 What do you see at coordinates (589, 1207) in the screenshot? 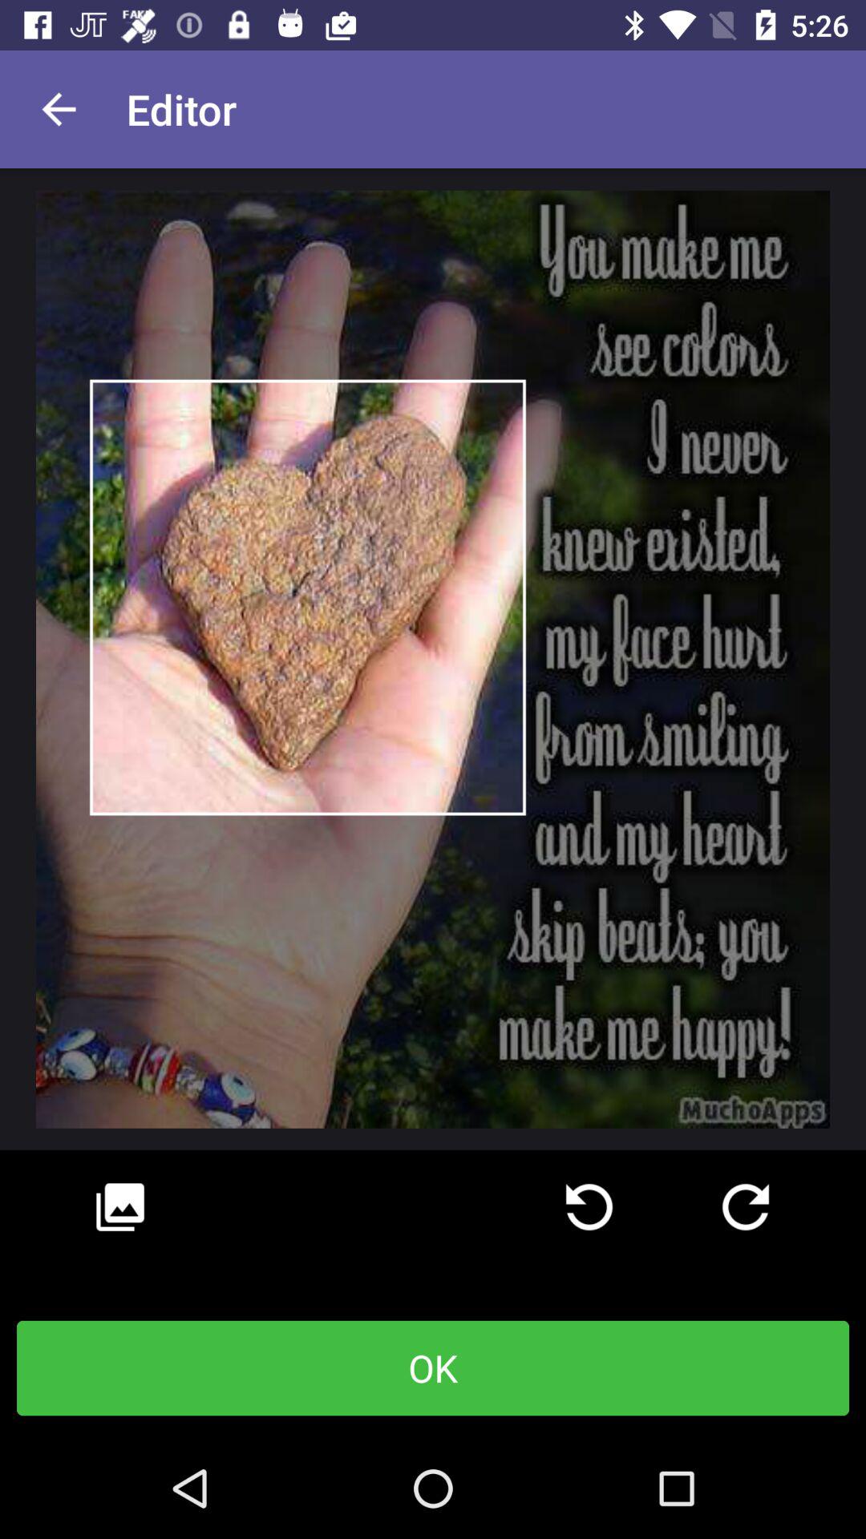
I see `the option is used to reload the page` at bounding box center [589, 1207].